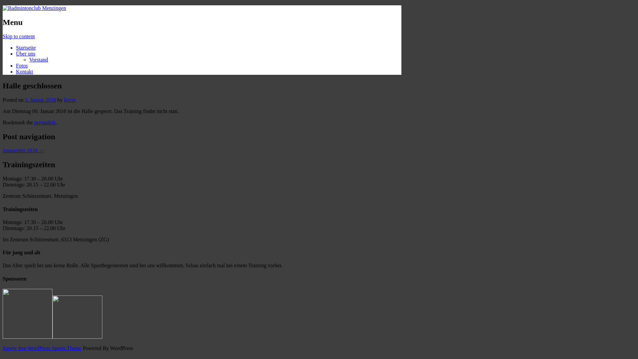 This screenshot has width=638, height=359. What do you see at coordinates (35, 8) in the screenshot?
I see `Badmintonclub Menzingen` at bounding box center [35, 8].